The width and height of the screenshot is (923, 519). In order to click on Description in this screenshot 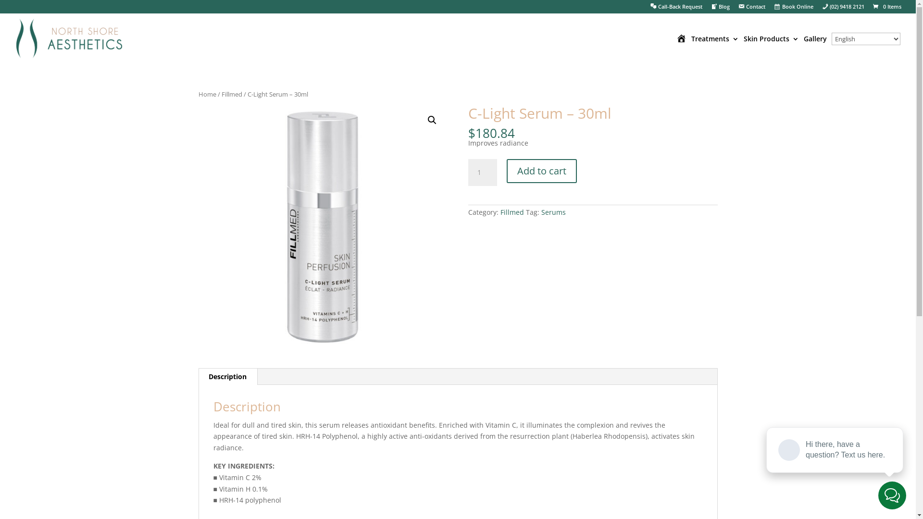, I will do `click(228, 377)`.